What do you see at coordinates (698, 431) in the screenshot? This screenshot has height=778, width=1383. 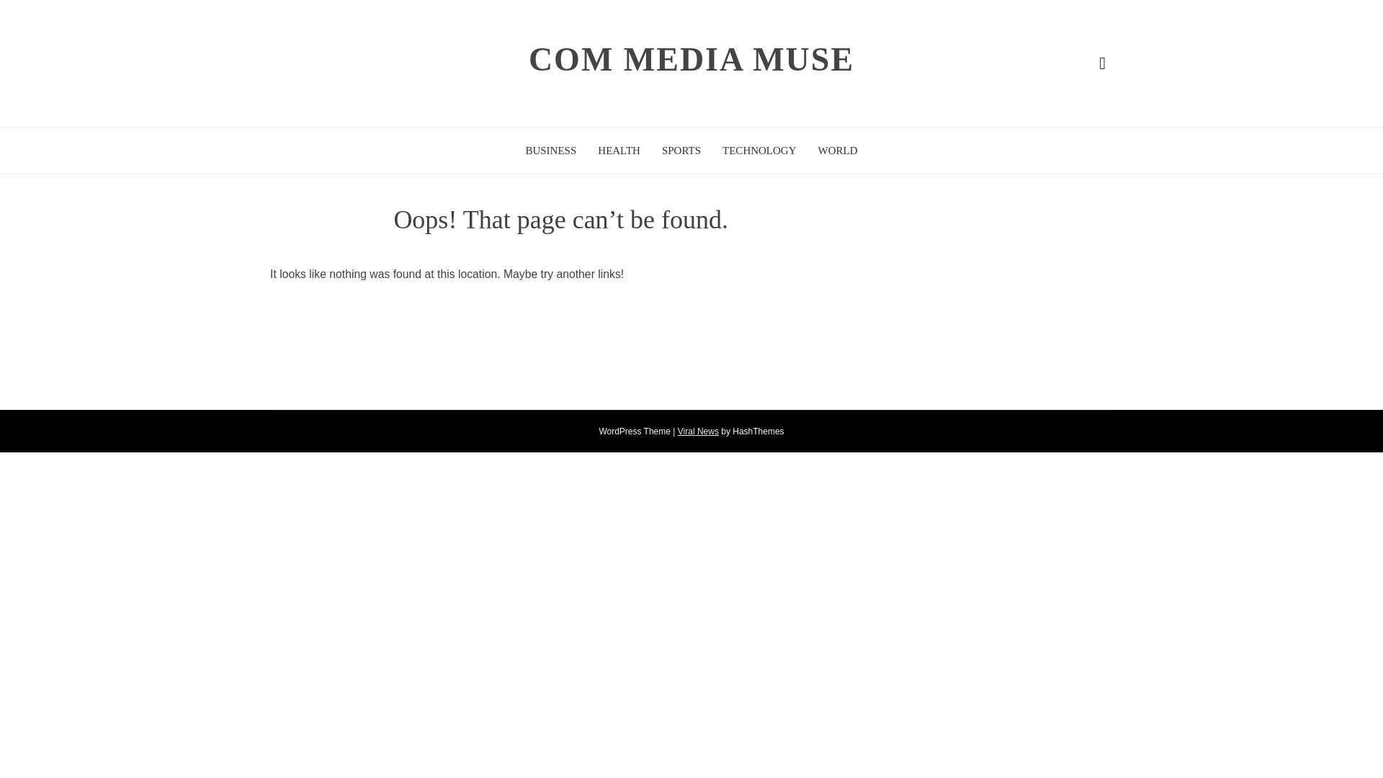 I see `Viral News` at bounding box center [698, 431].